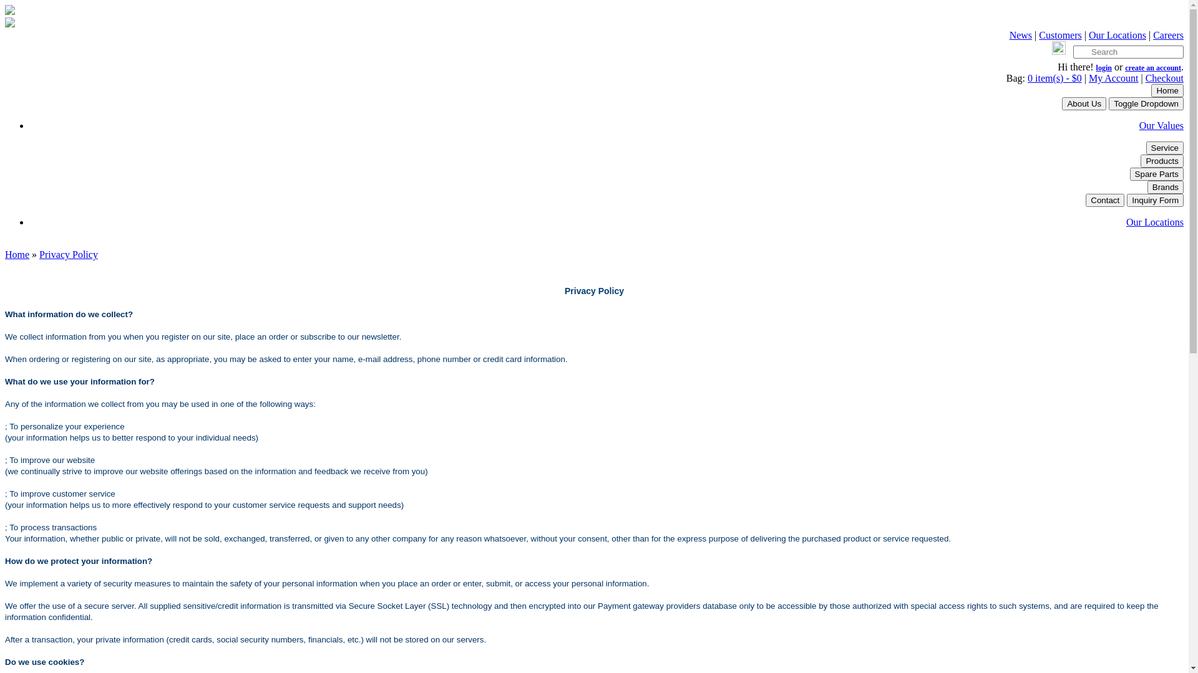  What do you see at coordinates (1164, 79) in the screenshot?
I see `Checkout` at bounding box center [1164, 79].